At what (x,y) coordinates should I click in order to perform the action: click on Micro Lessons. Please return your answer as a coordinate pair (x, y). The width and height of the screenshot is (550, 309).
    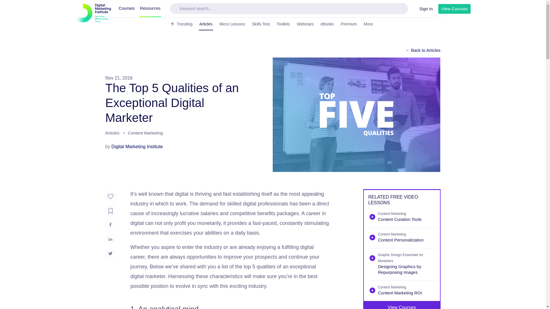
    Looking at the image, I should click on (232, 24).